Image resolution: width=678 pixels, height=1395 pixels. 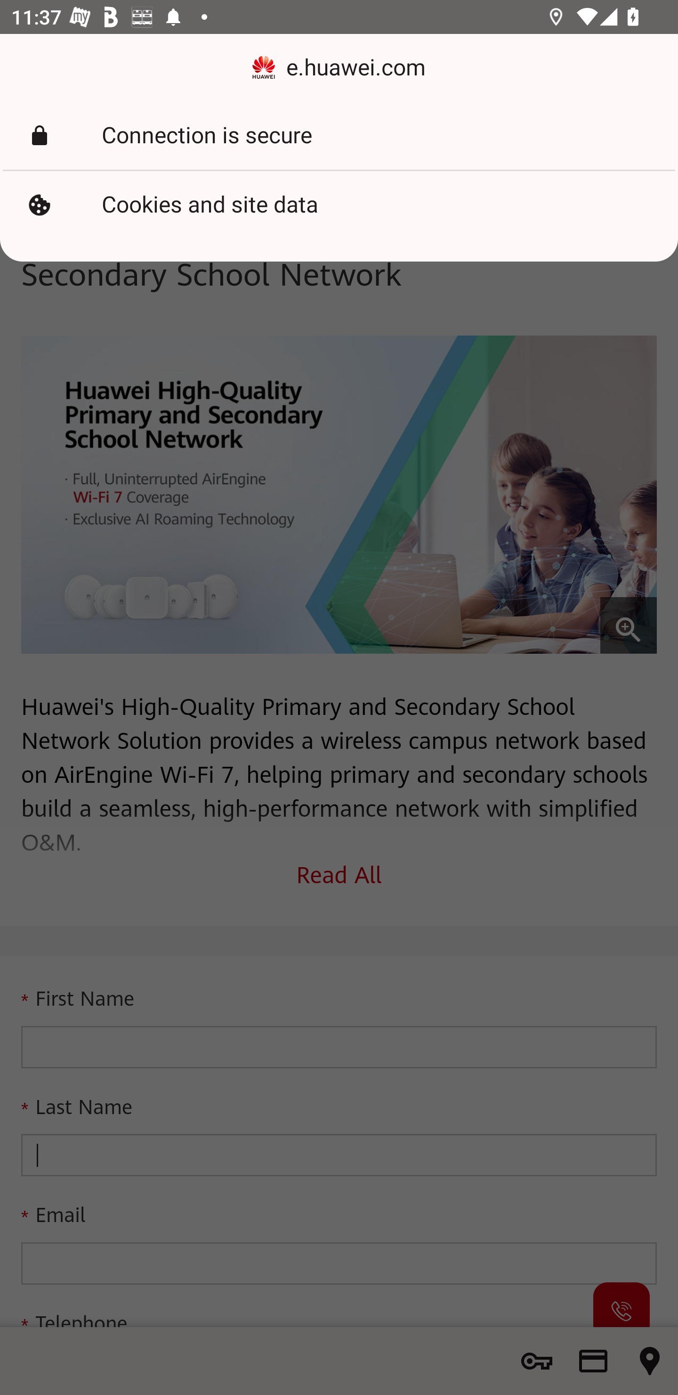 What do you see at coordinates (339, 68) in the screenshot?
I see `e.huawei.com` at bounding box center [339, 68].